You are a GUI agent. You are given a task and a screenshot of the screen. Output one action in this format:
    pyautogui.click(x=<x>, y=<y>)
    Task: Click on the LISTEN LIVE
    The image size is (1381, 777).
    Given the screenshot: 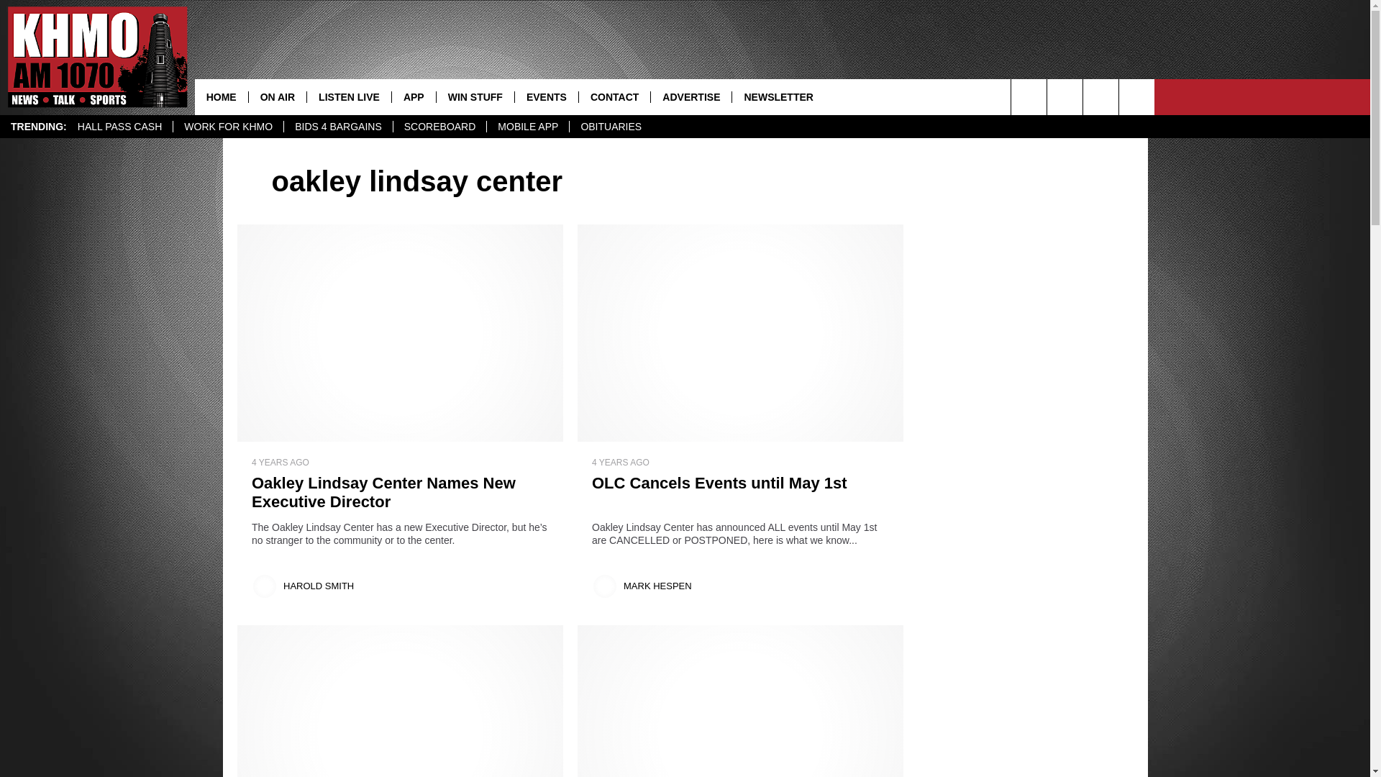 What is the action you would take?
    pyautogui.click(x=348, y=96)
    